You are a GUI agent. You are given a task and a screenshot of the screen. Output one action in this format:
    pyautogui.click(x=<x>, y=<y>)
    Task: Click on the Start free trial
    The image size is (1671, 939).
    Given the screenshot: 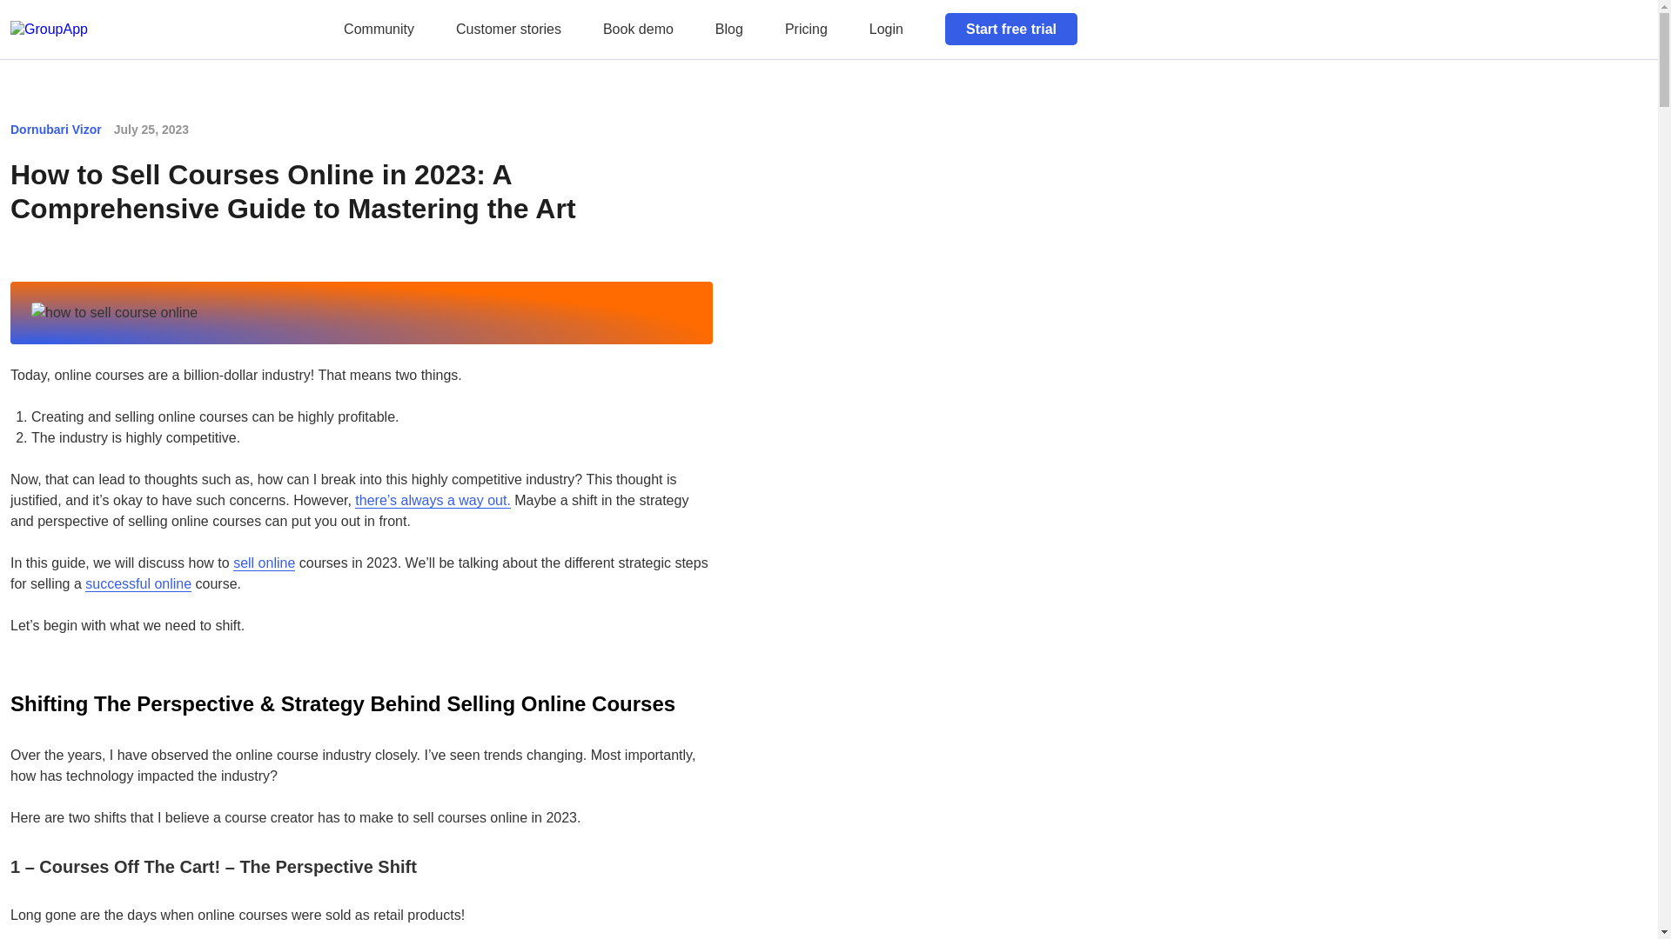 What is the action you would take?
    pyautogui.click(x=1011, y=29)
    